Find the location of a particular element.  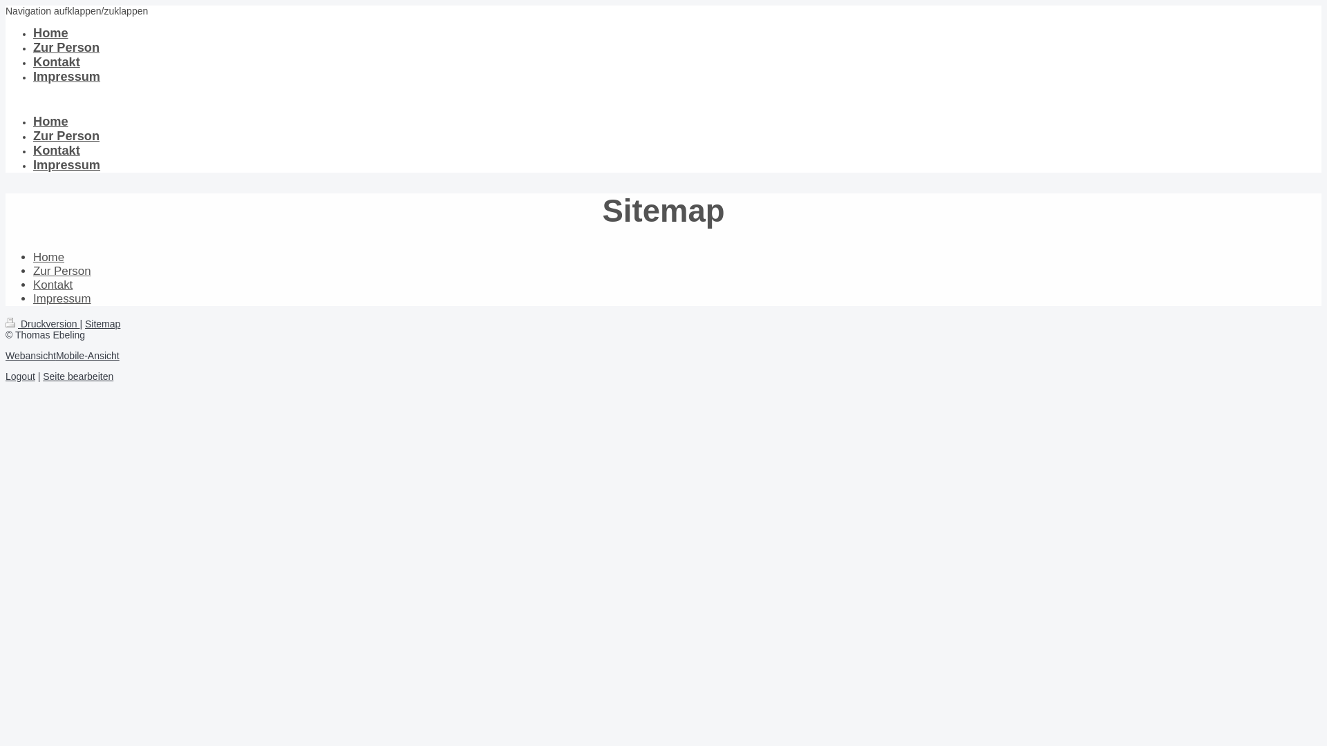

Impressum is located at coordinates (62, 298).